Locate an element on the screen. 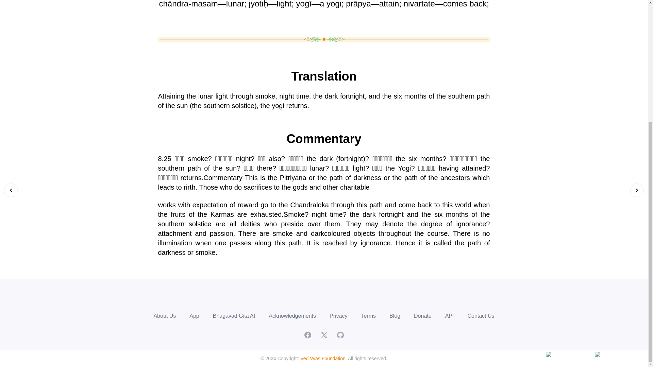 The image size is (653, 367). Bhagavad Gita AI is located at coordinates (234, 316).